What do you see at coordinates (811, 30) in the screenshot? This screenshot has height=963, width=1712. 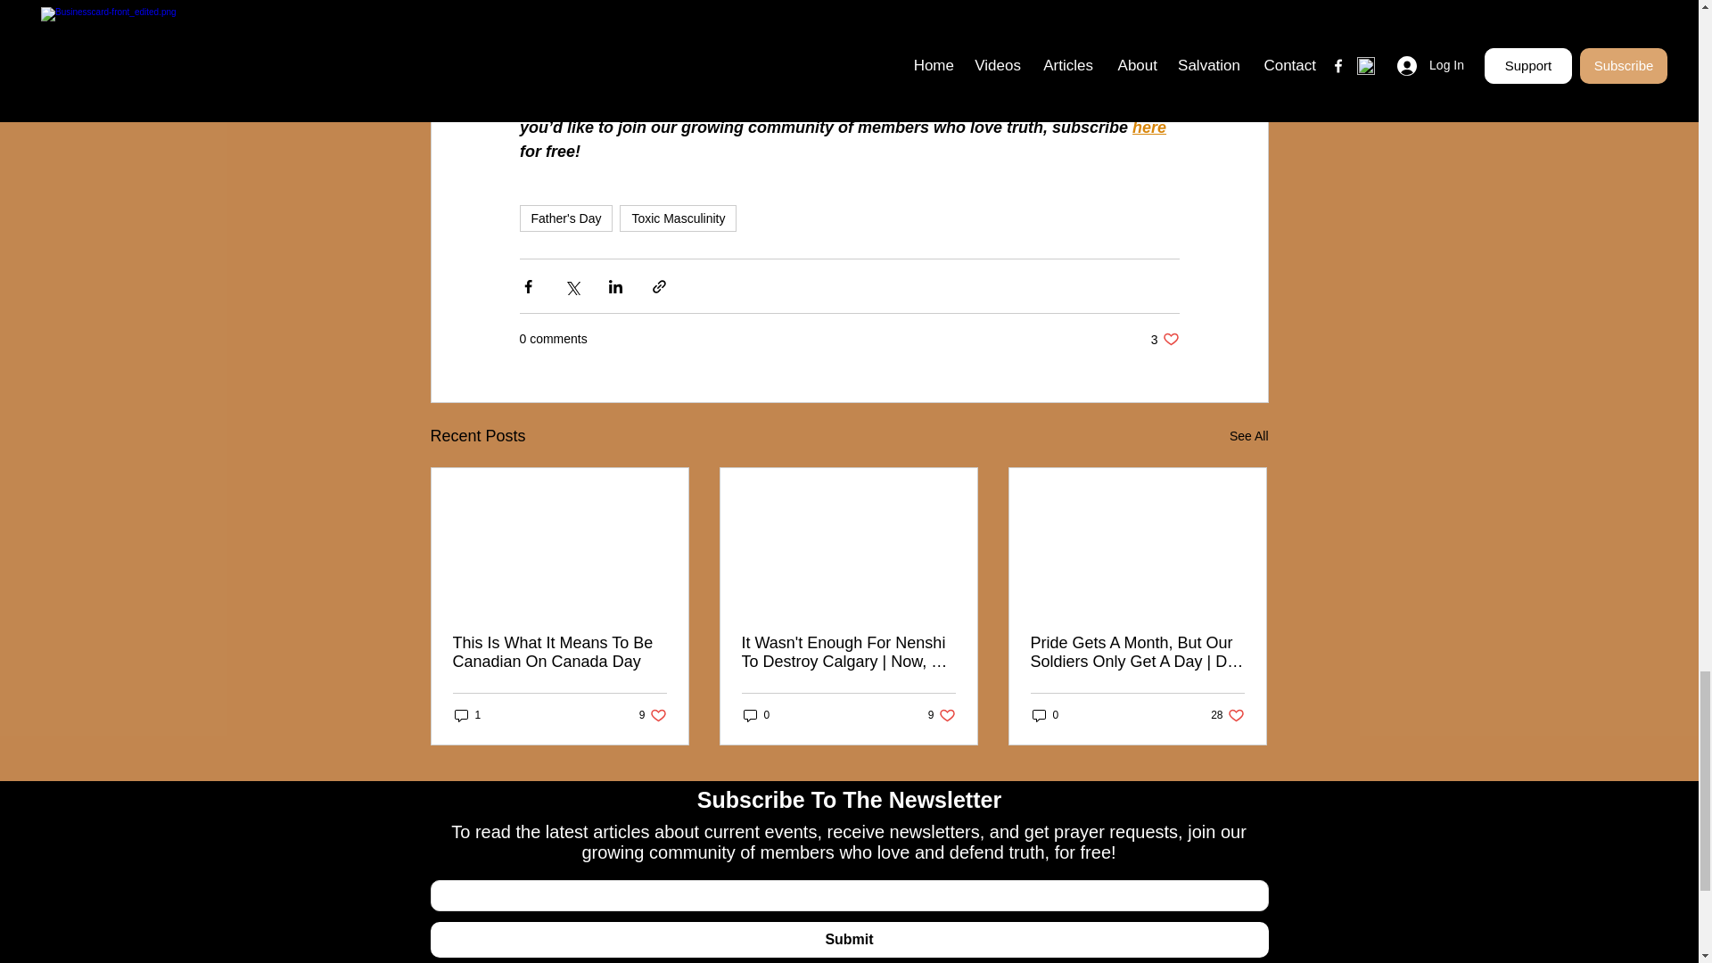 I see `This Is What It Means To Be Canadian On Canada Day` at bounding box center [811, 30].